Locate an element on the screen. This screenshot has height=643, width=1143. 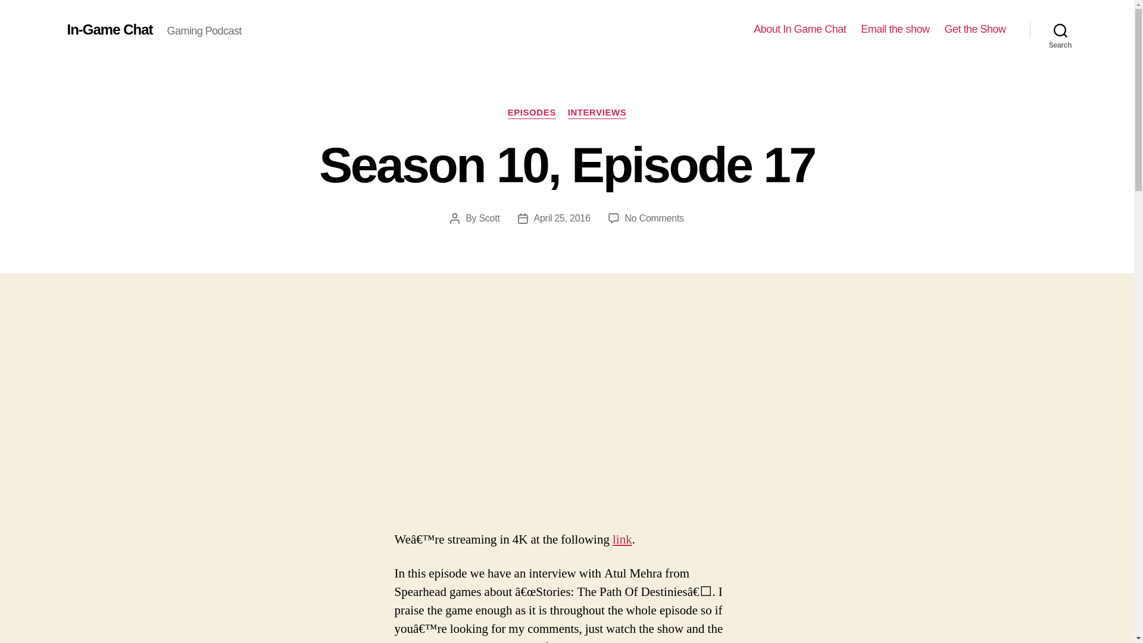
EPISODES is located at coordinates (531, 113).